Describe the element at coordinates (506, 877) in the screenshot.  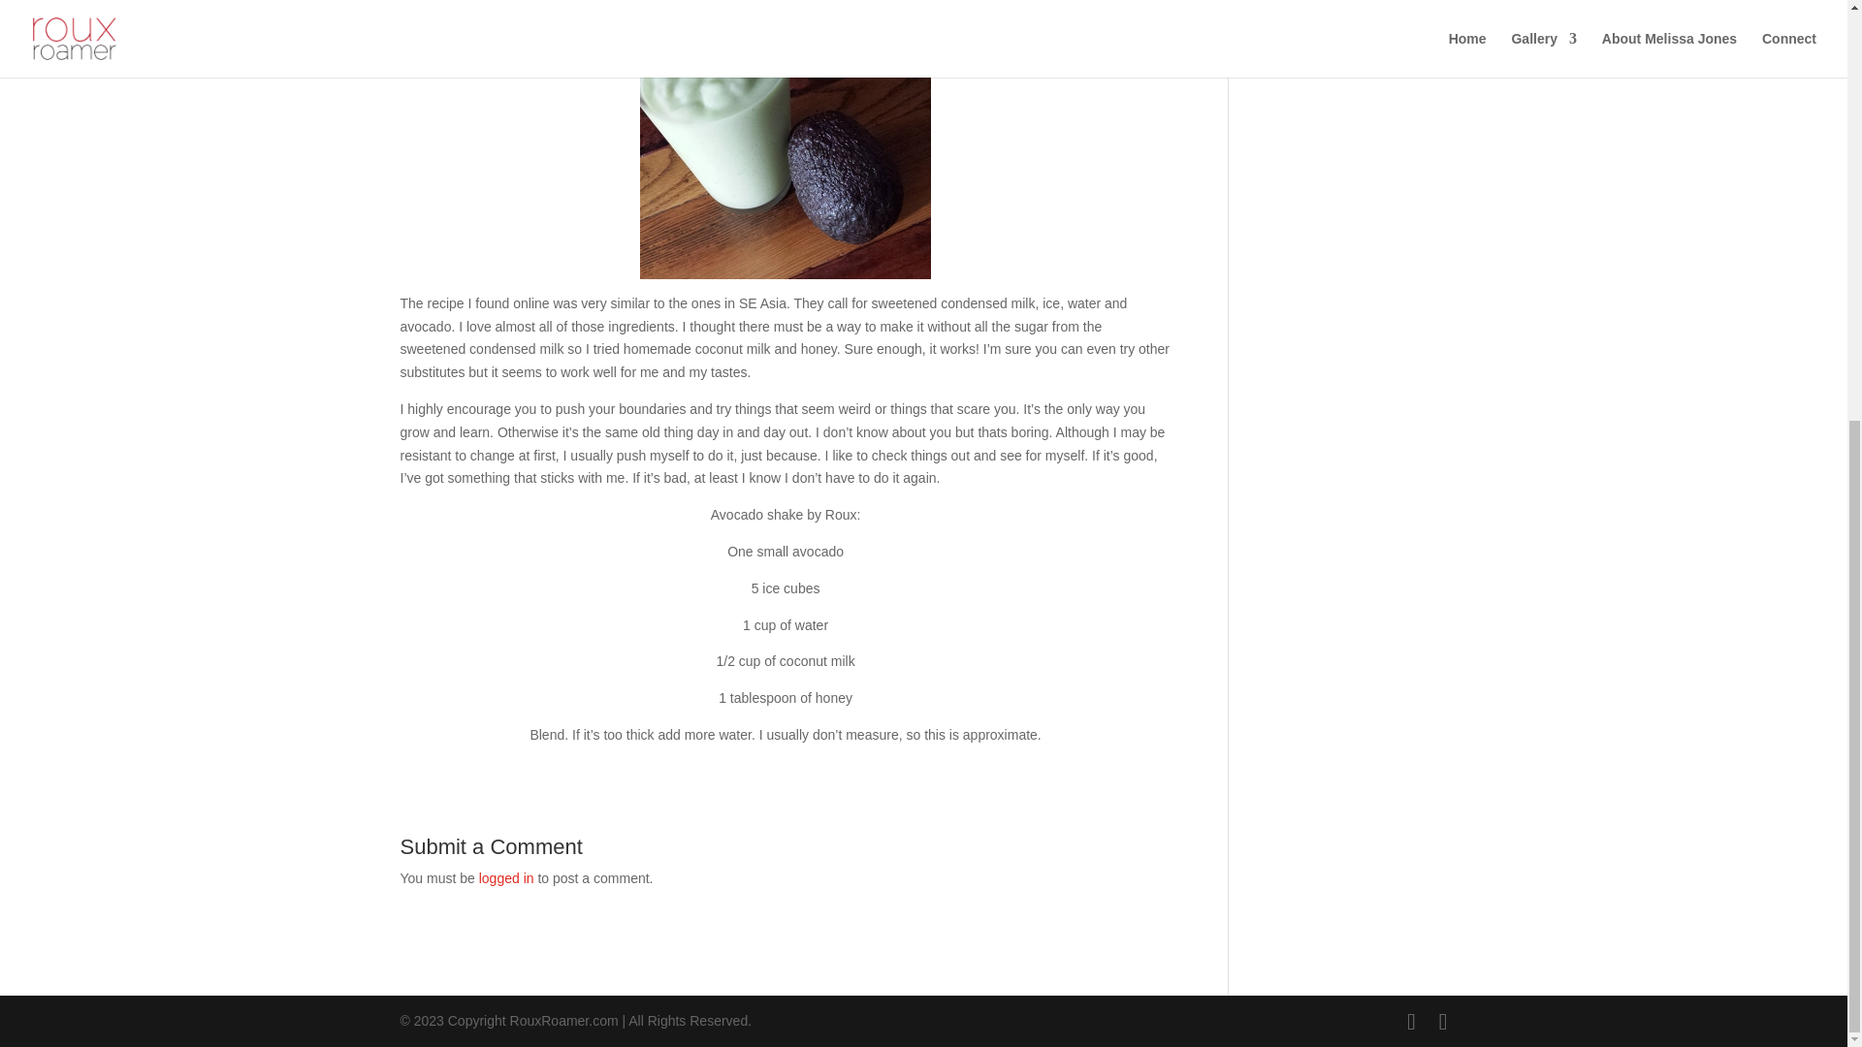
I see `logged in` at that location.